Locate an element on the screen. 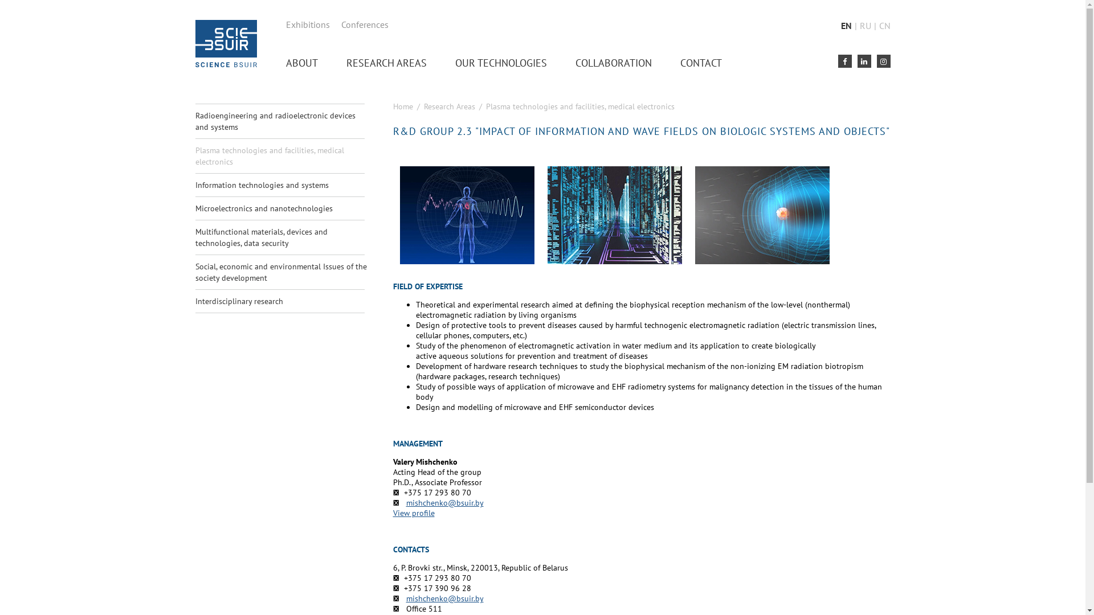 The height and width of the screenshot is (615, 1094). View profile is located at coordinates (414, 513).